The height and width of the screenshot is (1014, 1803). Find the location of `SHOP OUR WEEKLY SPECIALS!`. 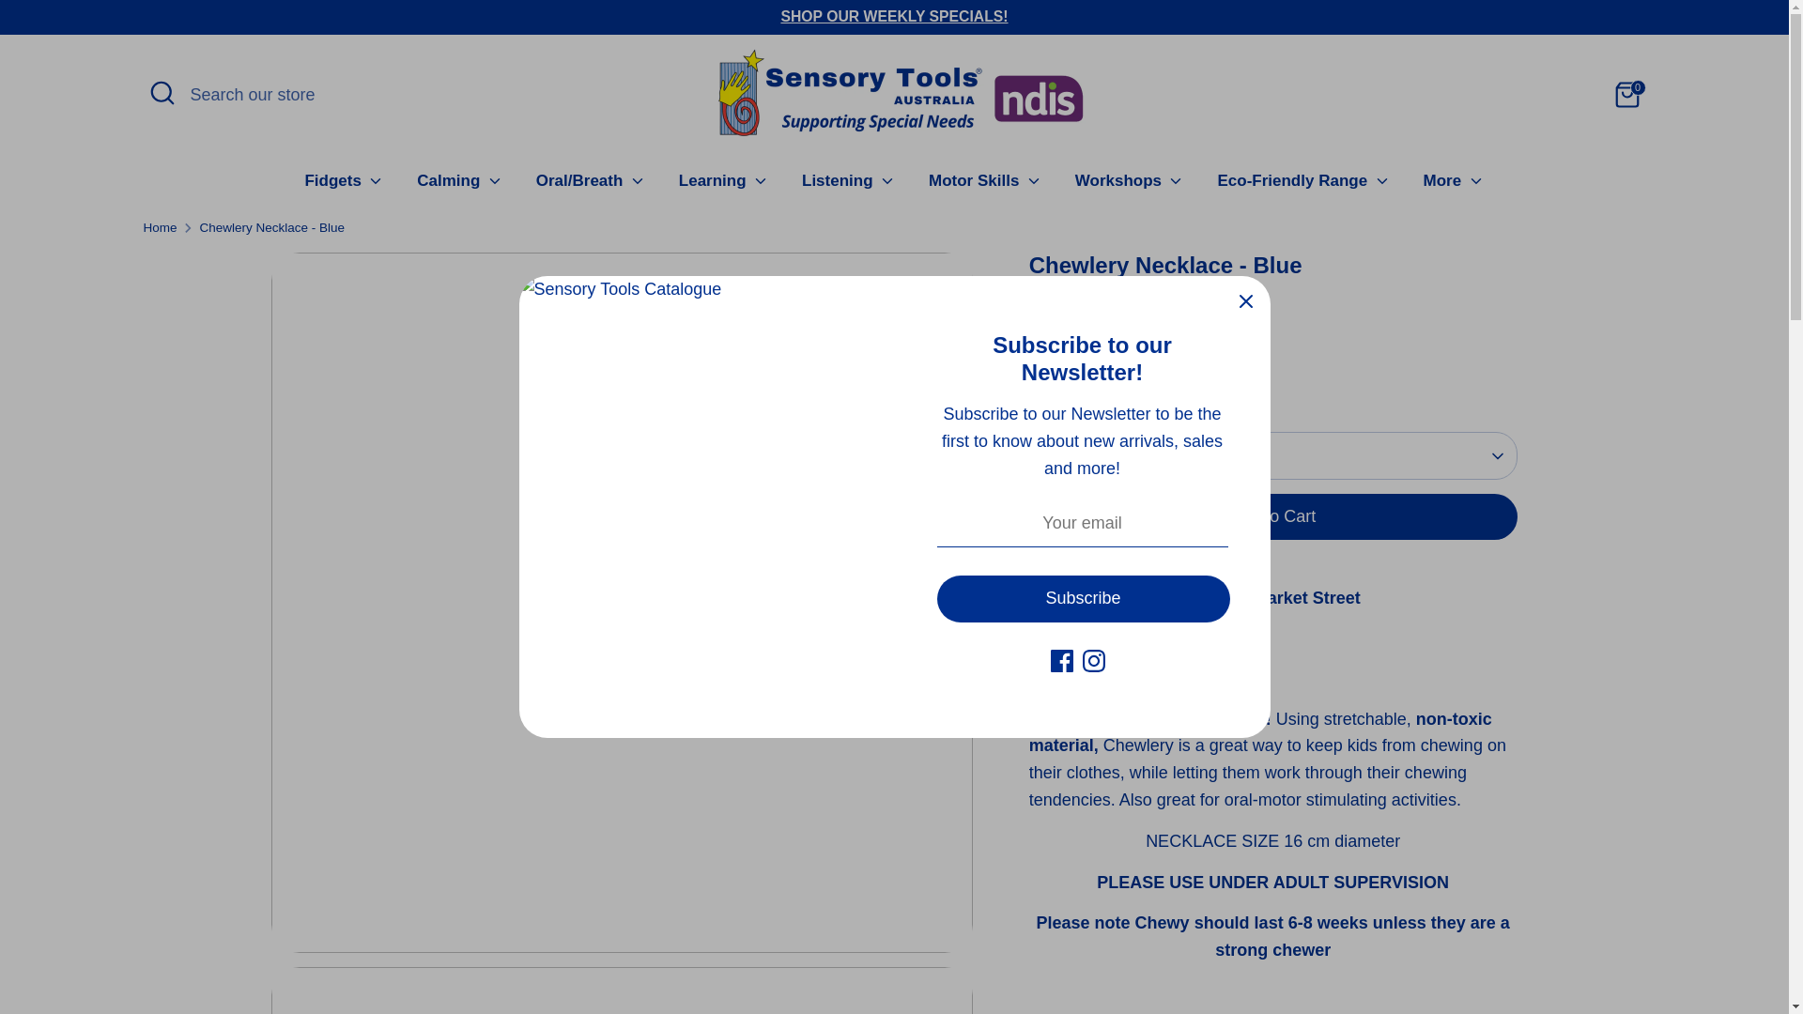

SHOP OUR WEEKLY SPECIALS! is located at coordinates (894, 15).